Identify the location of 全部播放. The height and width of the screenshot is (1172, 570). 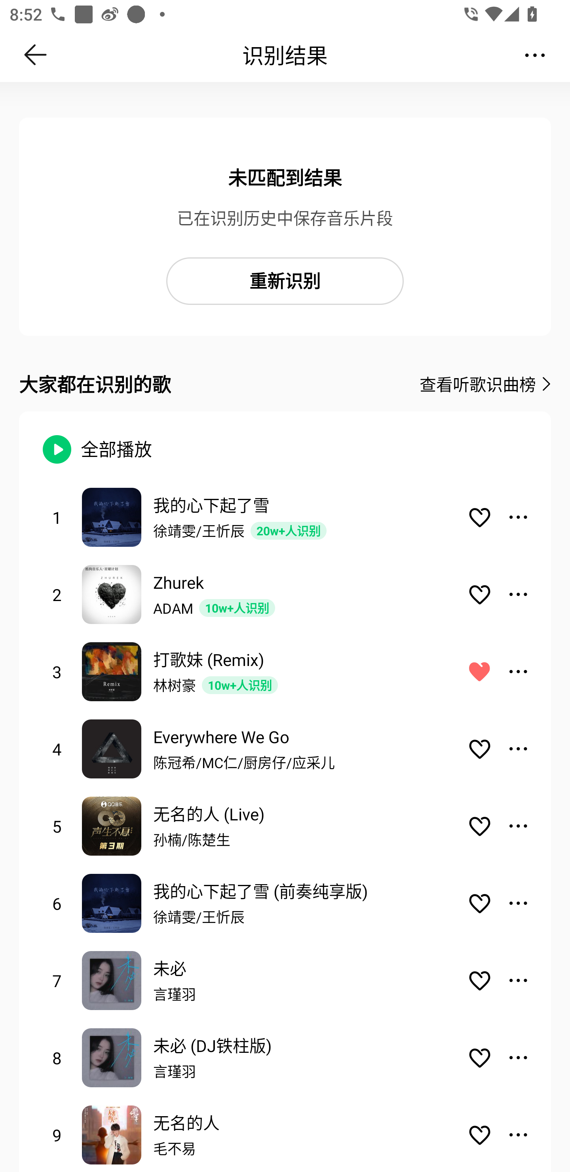
(112, 449).